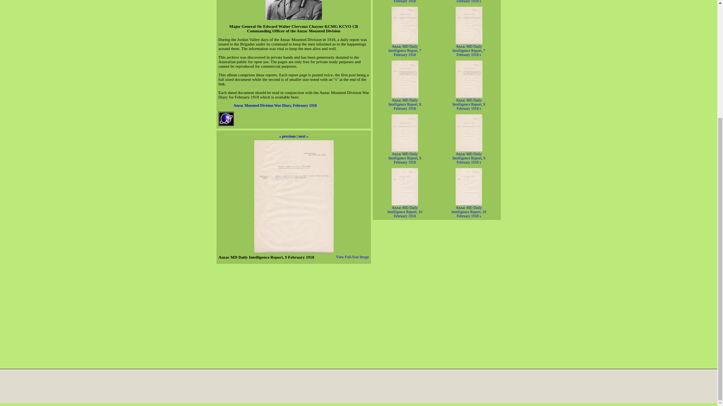  I want to click on Anzac MD Daily Intelligence Report, 9 February 1918 s, so click(468, 158).